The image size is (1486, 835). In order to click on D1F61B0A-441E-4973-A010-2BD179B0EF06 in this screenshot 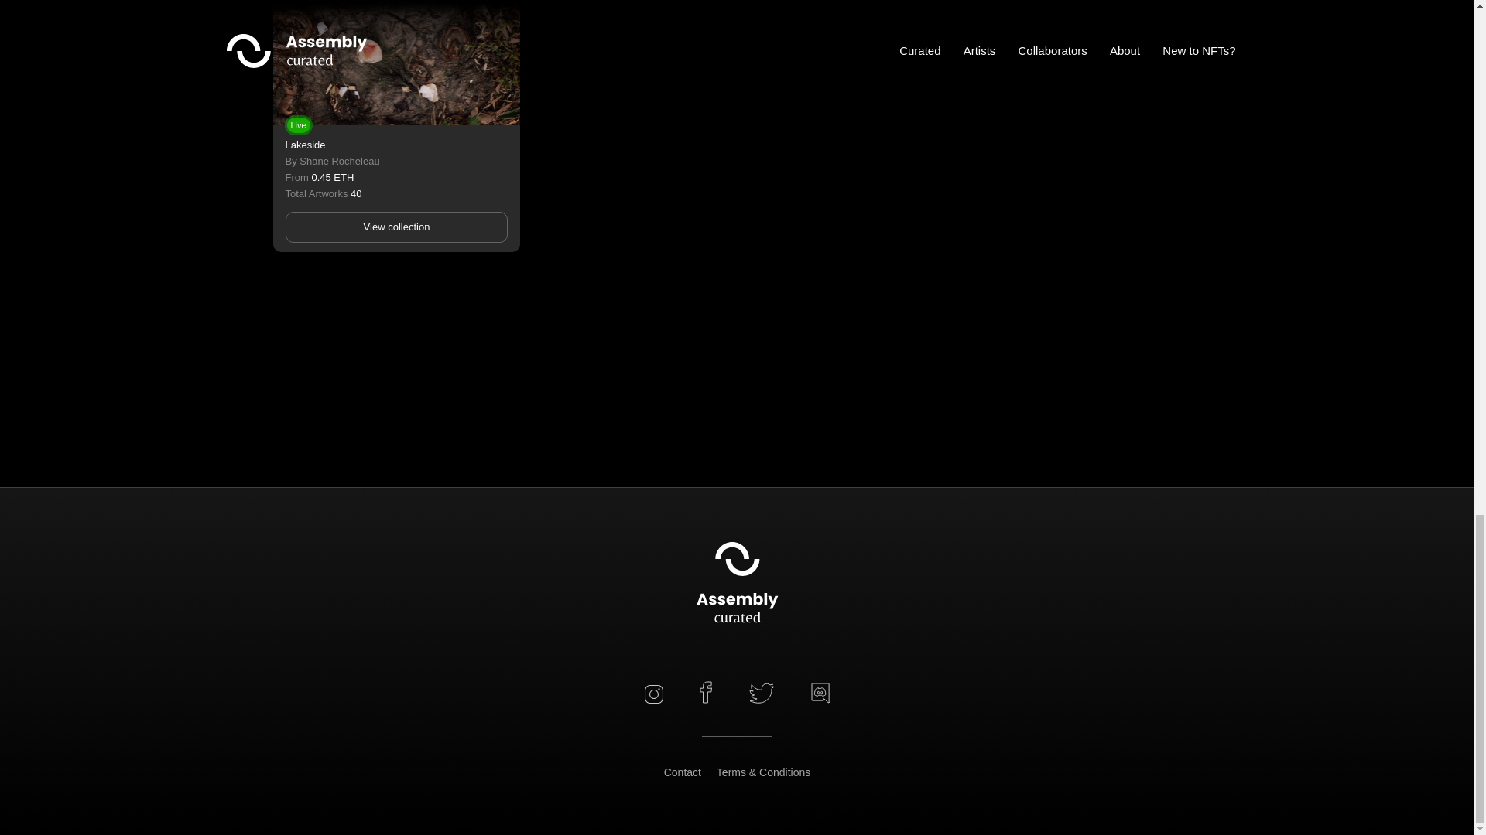, I will do `click(820, 693)`.